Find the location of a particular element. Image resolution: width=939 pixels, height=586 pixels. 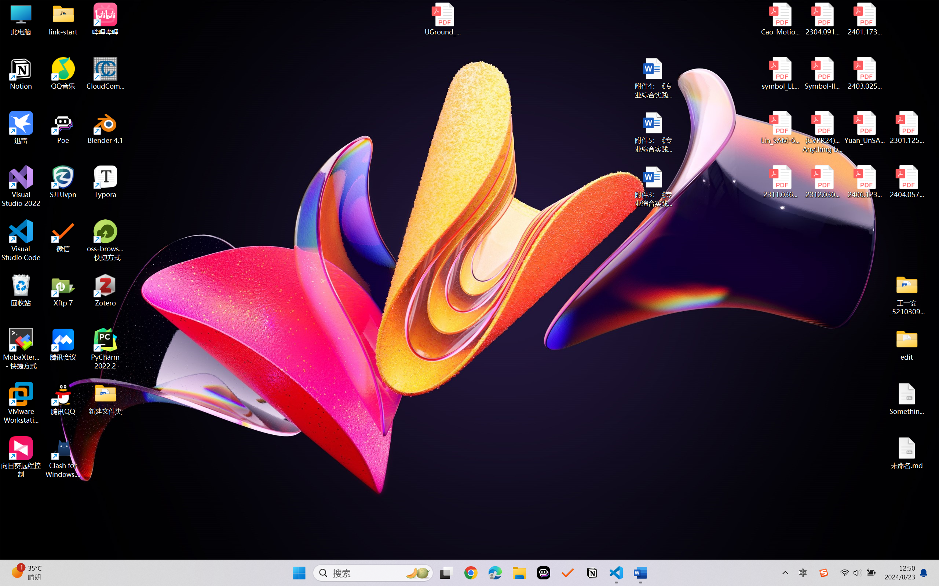

CloudCompare is located at coordinates (106, 74).